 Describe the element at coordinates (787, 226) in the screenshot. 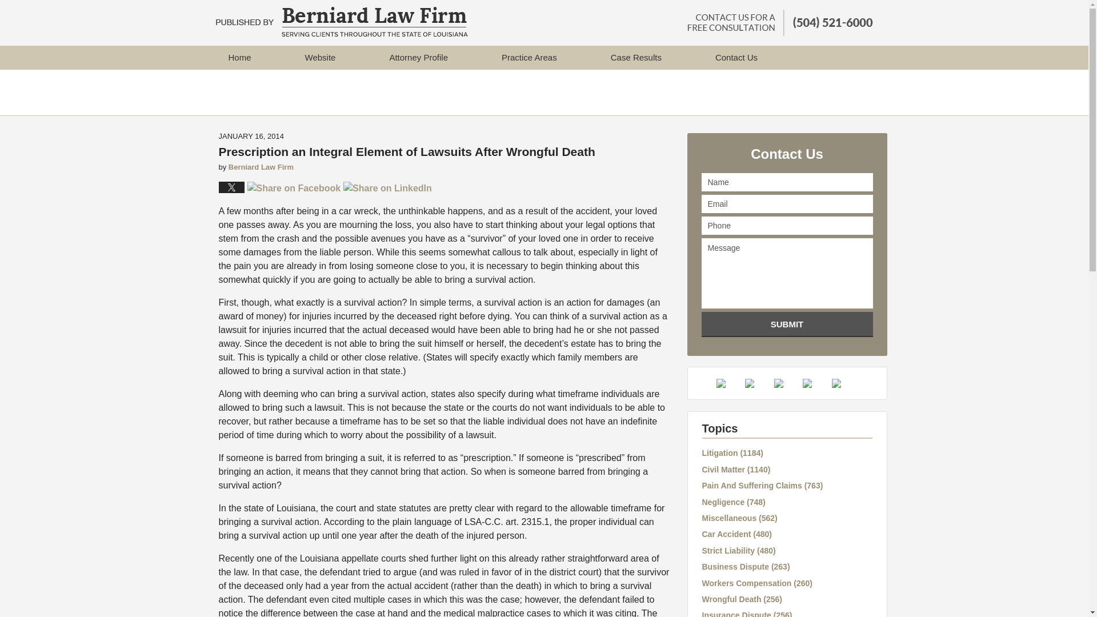

I see `Please enter a valid phone number.` at that location.